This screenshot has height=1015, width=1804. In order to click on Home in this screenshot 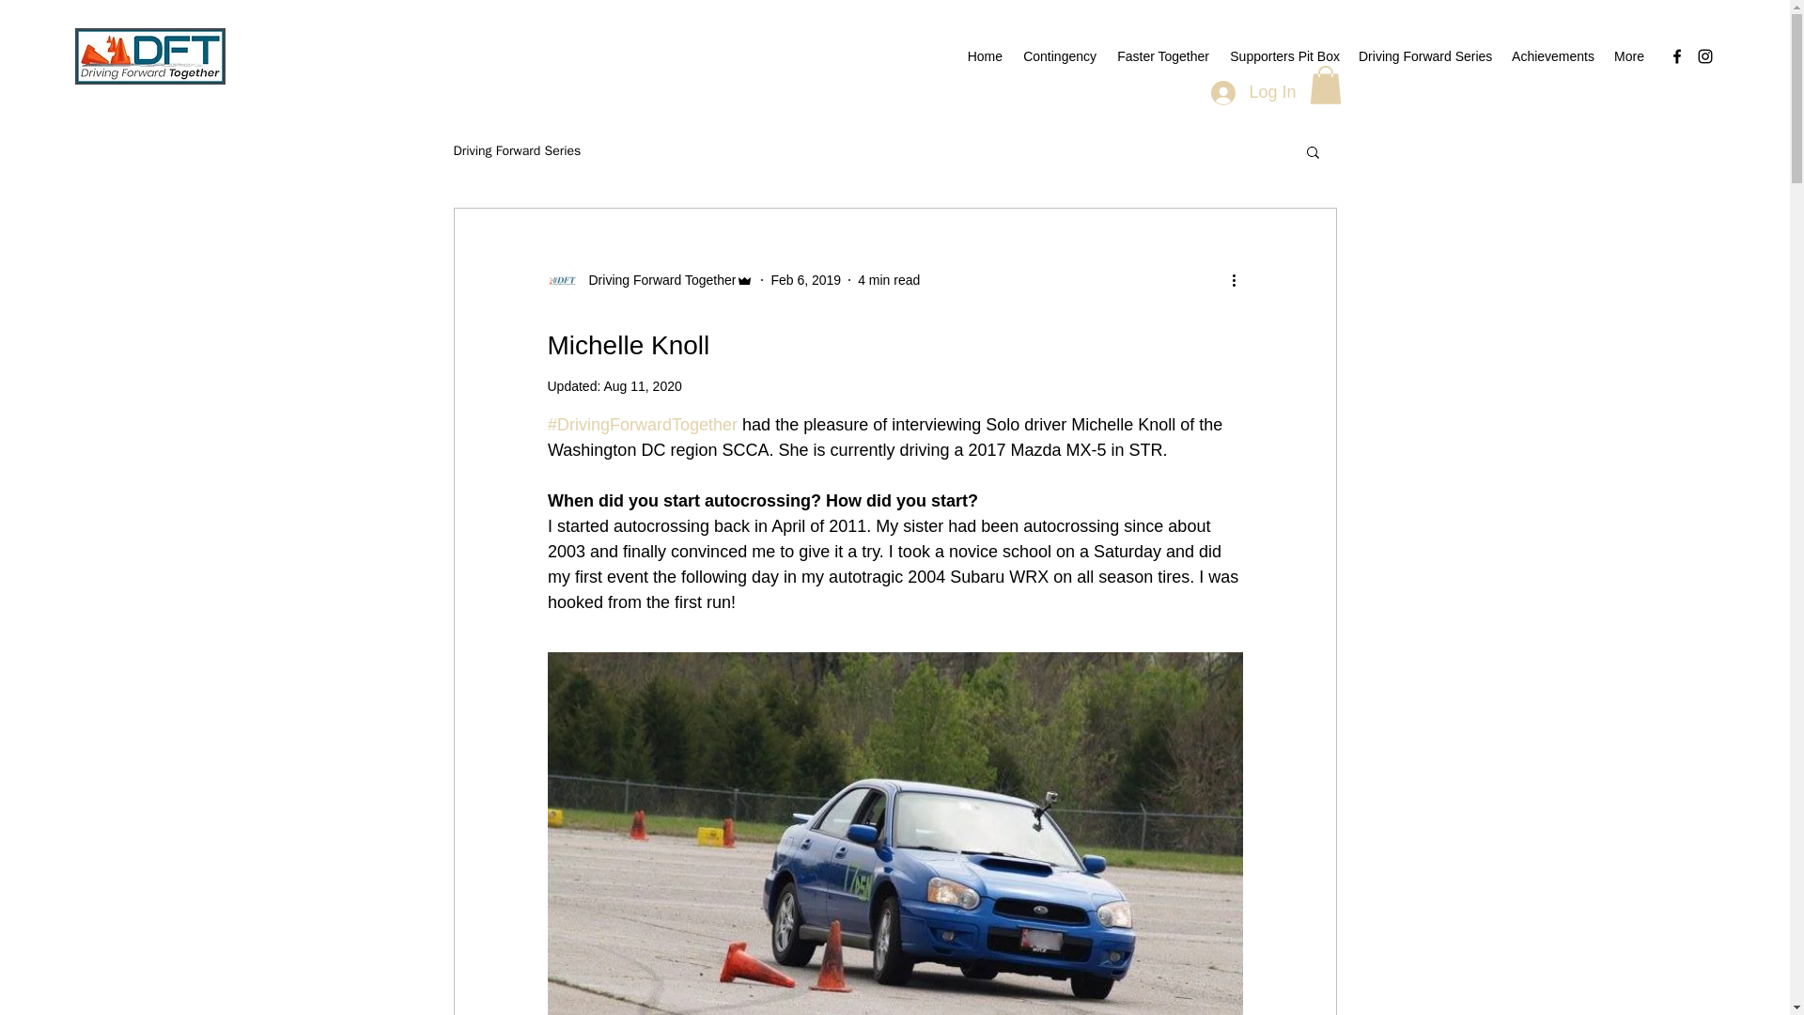, I will do `click(985, 56)`.